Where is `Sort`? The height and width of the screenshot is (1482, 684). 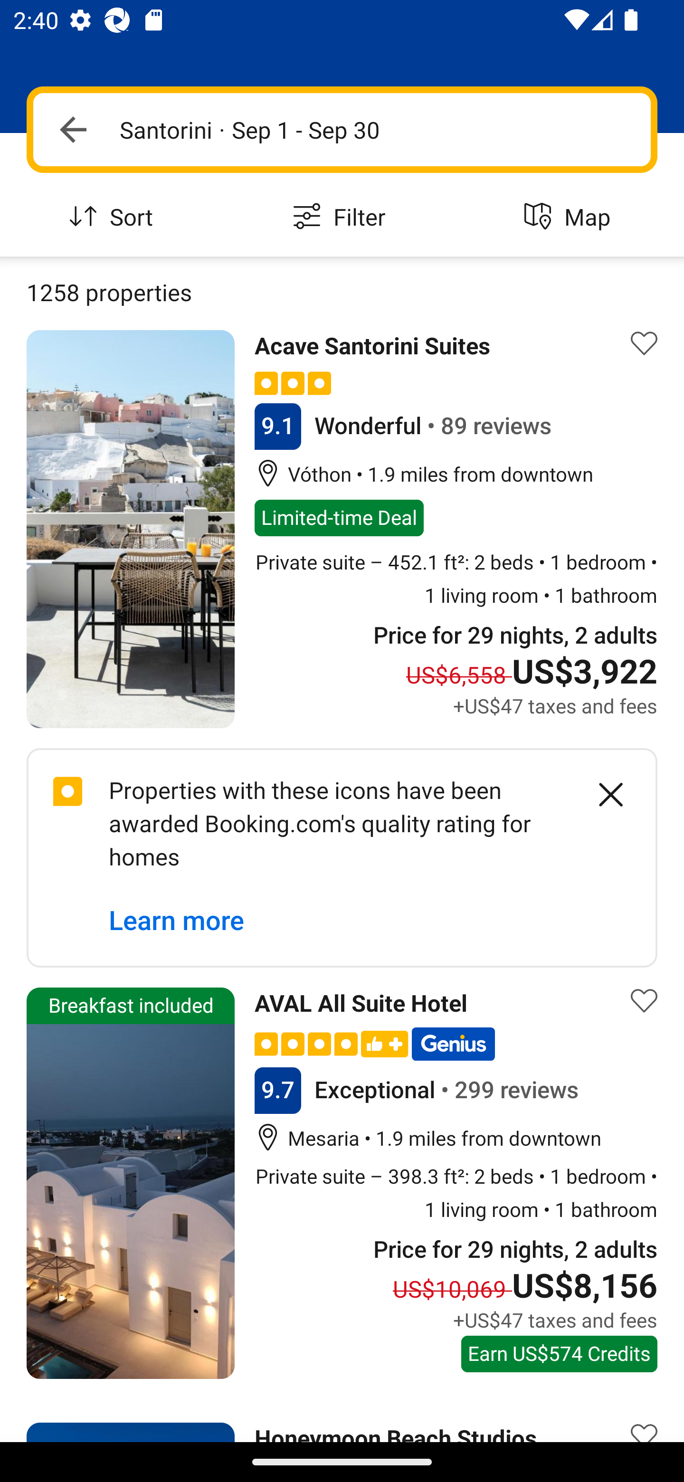
Sort is located at coordinates (114, 218).